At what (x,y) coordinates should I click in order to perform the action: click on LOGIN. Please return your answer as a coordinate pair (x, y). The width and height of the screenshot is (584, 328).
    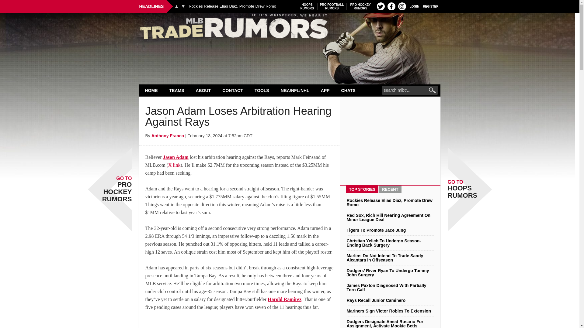
    Looking at the image, I should click on (414, 6).